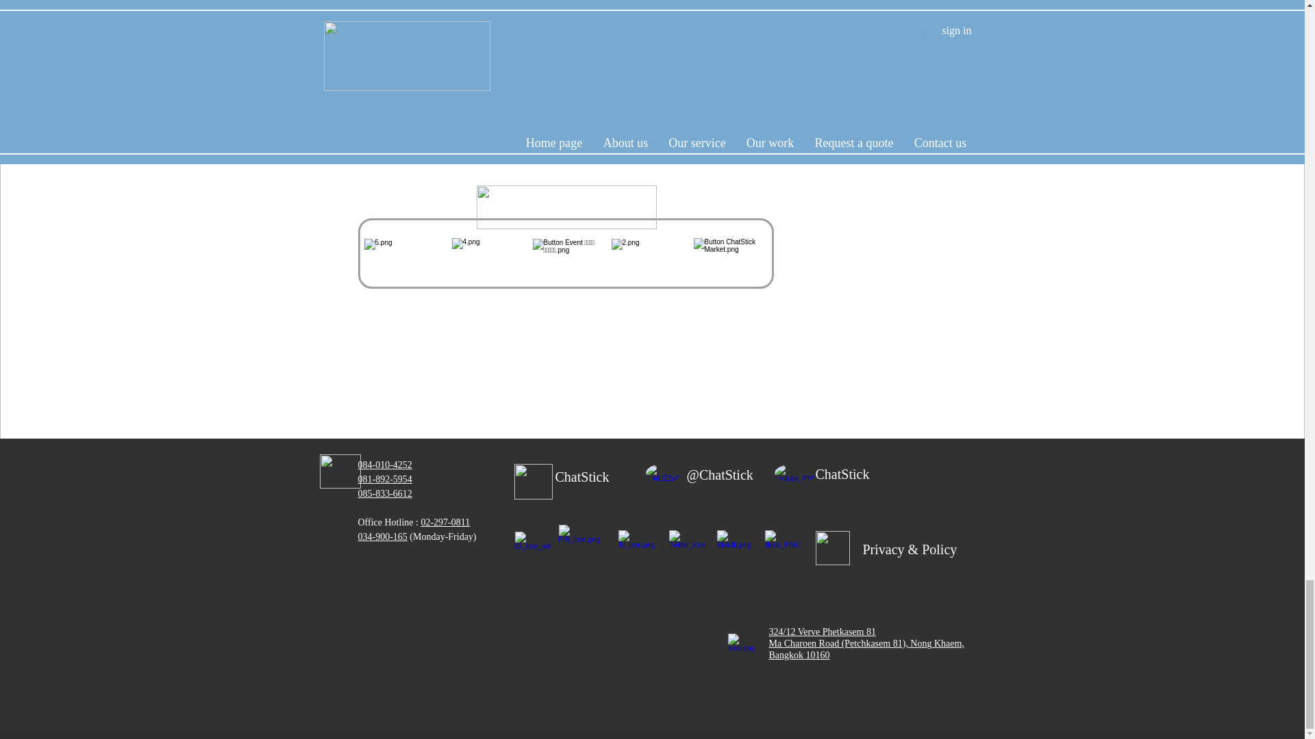  I want to click on Facebook-icon.png, so click(736, 548).